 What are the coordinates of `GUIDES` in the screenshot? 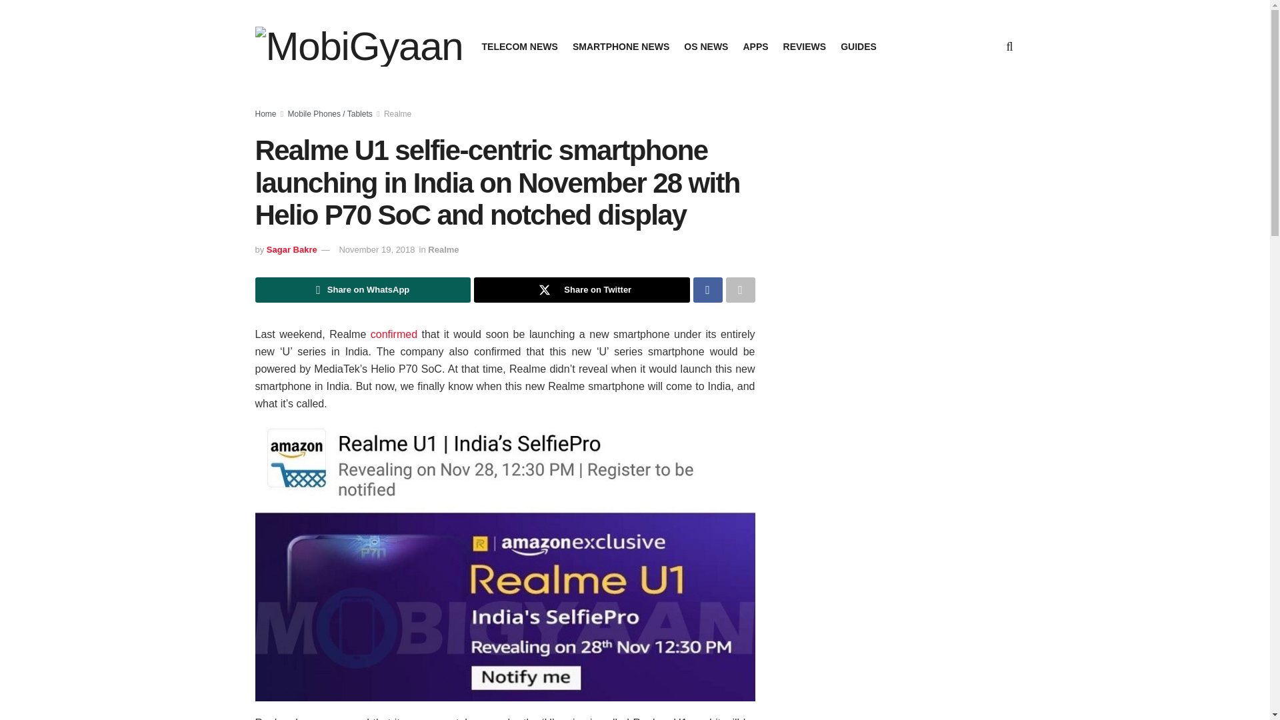 It's located at (859, 47).